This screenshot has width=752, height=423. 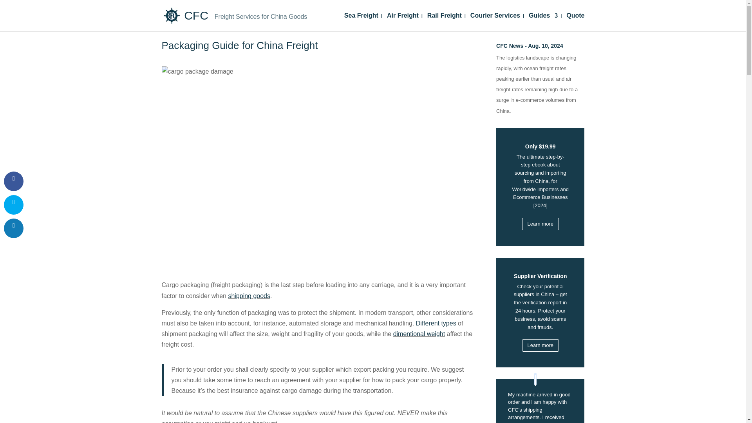 What do you see at coordinates (495, 22) in the screenshot?
I see `Courier Services` at bounding box center [495, 22].